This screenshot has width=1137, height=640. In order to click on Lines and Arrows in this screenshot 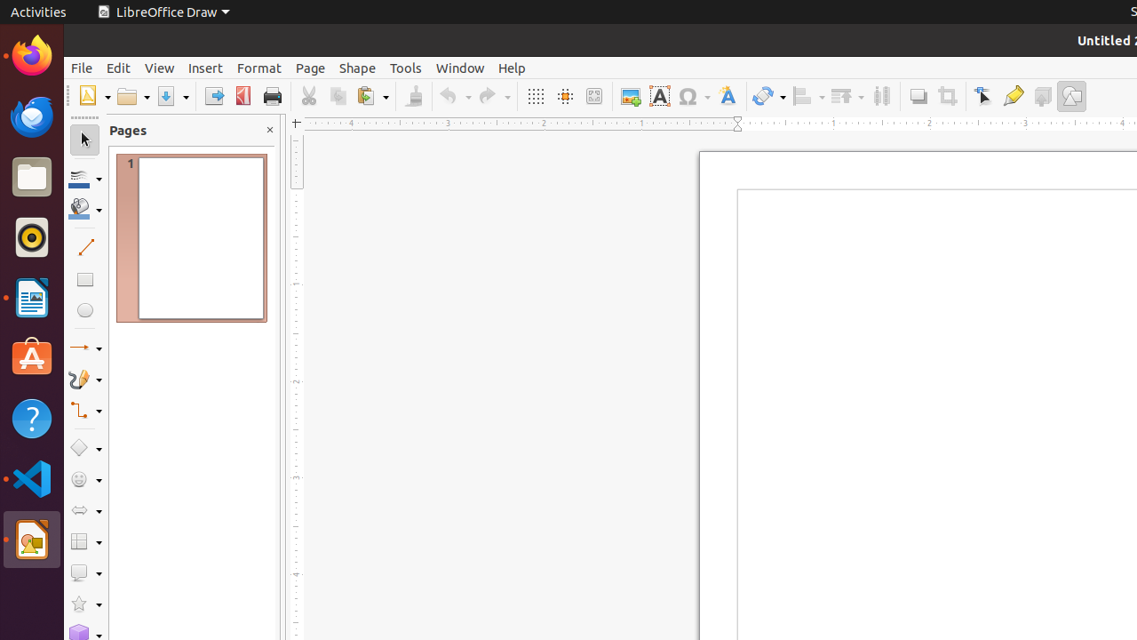, I will do `click(85, 348)`.